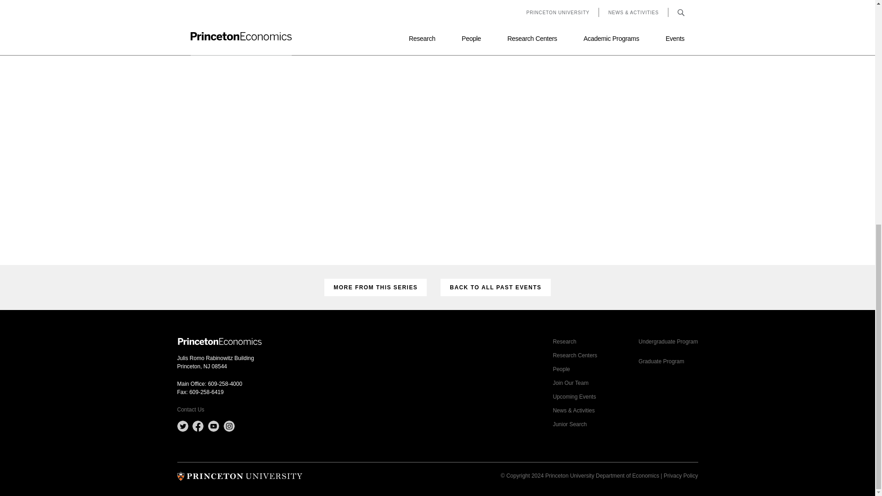  Describe the element at coordinates (495, 287) in the screenshot. I see `BACK TO ALL PAST EVENTS` at that location.